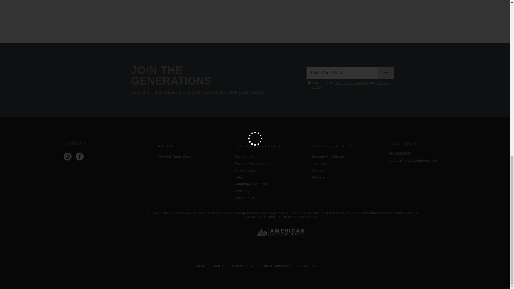 Image resolution: width=514 pixels, height=289 pixels. What do you see at coordinates (386, 73) in the screenshot?
I see `SUBSCRIBE` at bounding box center [386, 73].